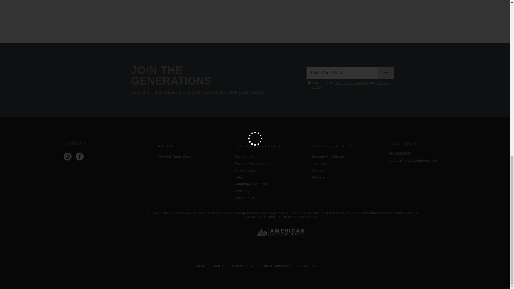 Image resolution: width=514 pixels, height=289 pixels. What do you see at coordinates (386, 73) in the screenshot?
I see `SUBSCRIBE` at bounding box center [386, 73].